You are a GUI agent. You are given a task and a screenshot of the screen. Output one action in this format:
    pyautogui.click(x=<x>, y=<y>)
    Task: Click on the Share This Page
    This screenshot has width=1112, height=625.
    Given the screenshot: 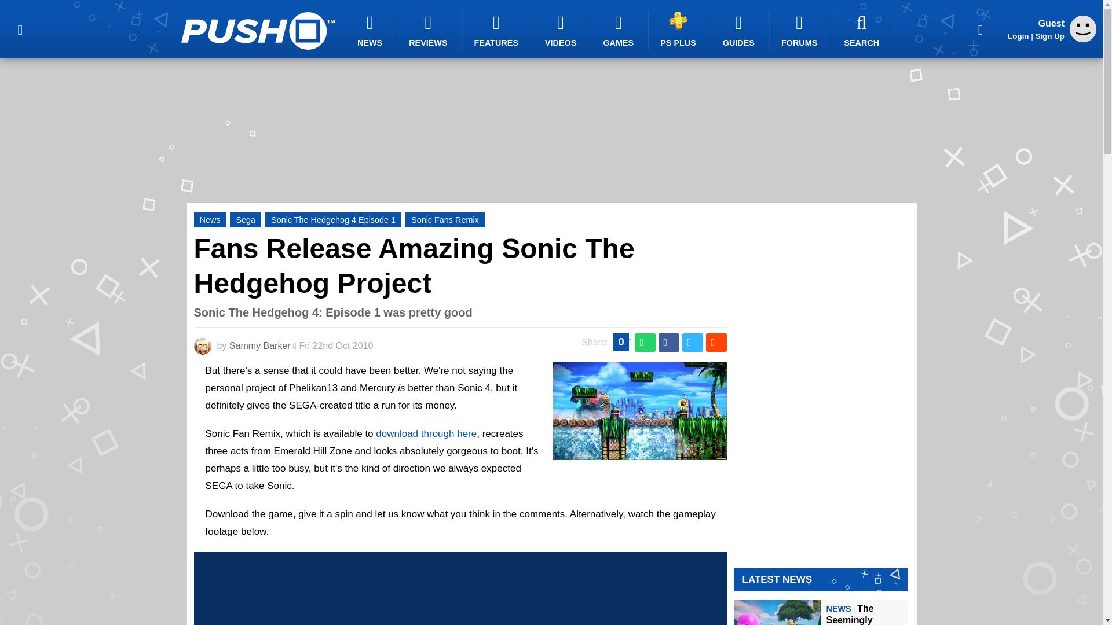 What is the action you would take?
    pyautogui.click(x=981, y=29)
    